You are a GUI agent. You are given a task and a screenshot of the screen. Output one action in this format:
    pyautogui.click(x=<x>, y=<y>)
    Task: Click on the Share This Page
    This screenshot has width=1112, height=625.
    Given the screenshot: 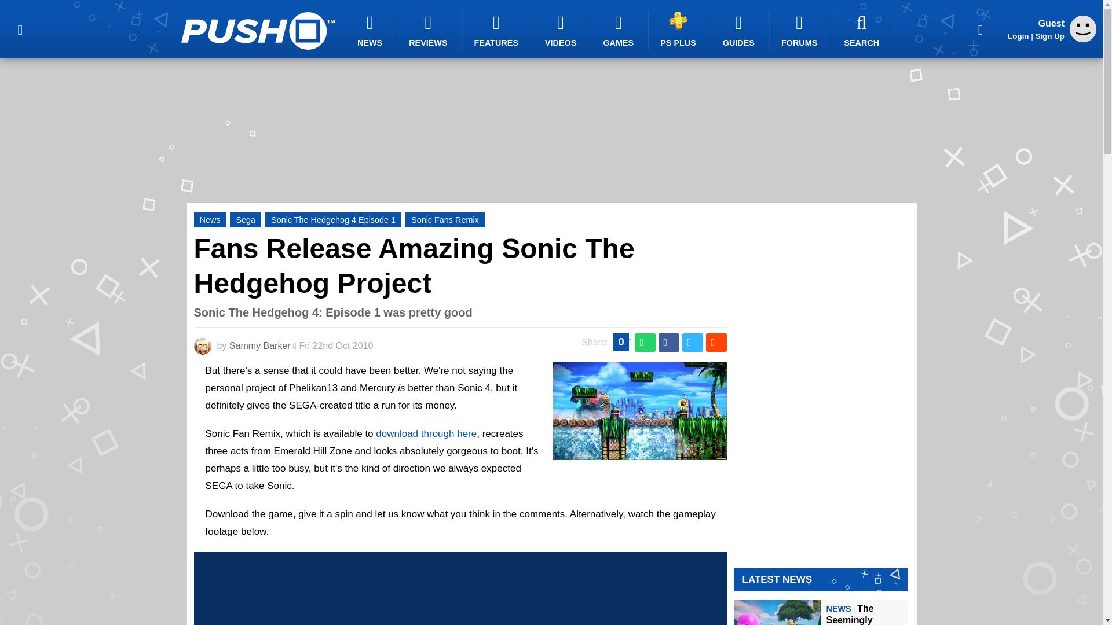 What is the action you would take?
    pyautogui.click(x=981, y=29)
    